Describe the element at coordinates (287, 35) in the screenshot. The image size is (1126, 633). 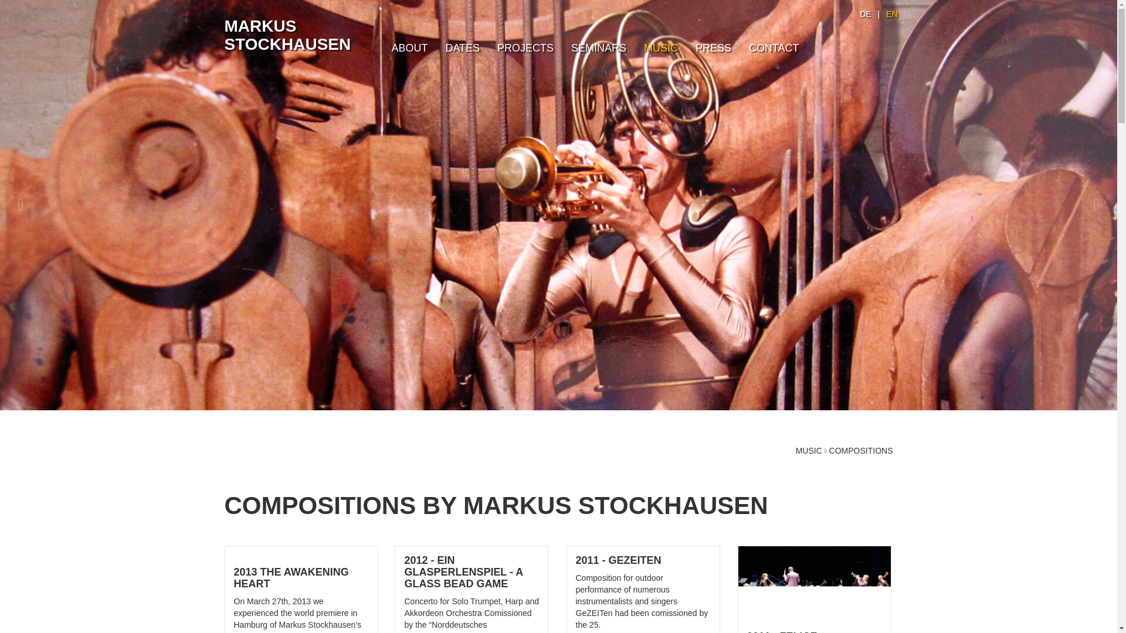
I see `To home of www.markusstockhausen.de` at that location.